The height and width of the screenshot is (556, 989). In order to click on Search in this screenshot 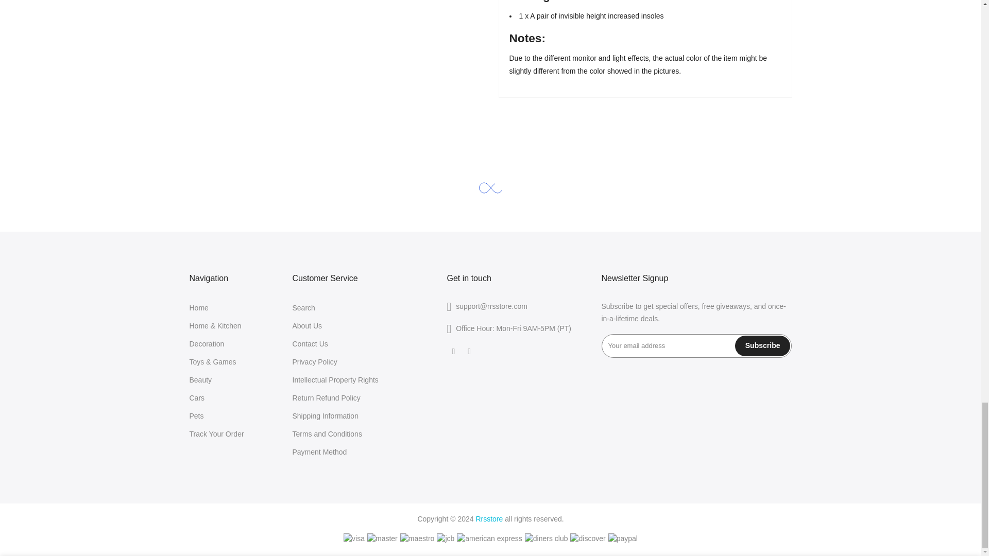, I will do `click(304, 307)`.